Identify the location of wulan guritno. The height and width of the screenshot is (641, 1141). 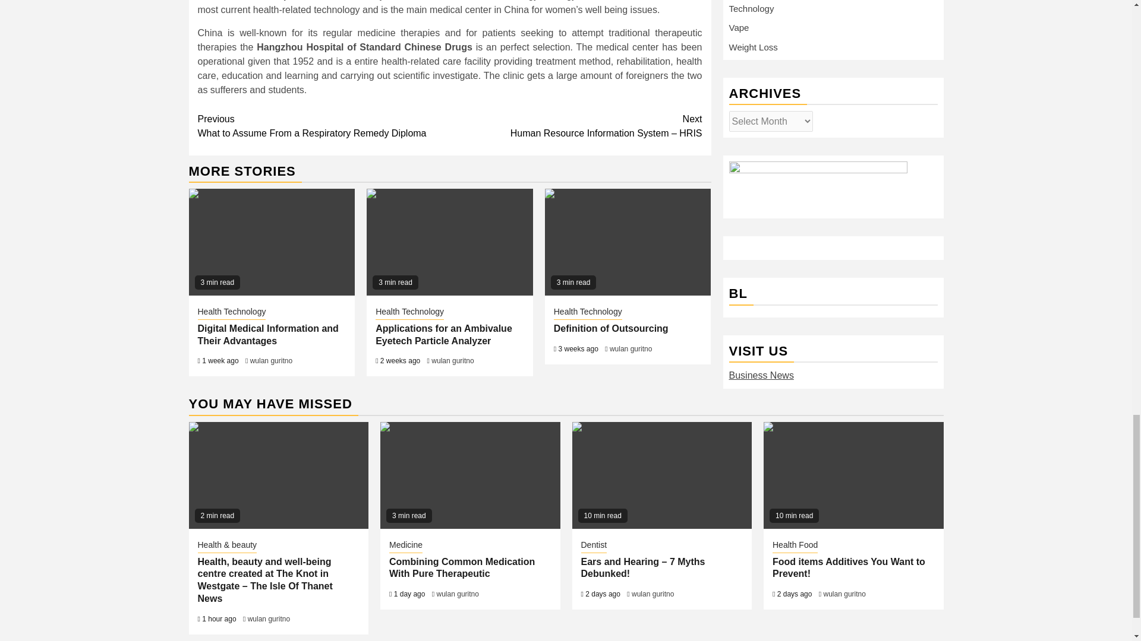
(853, 475).